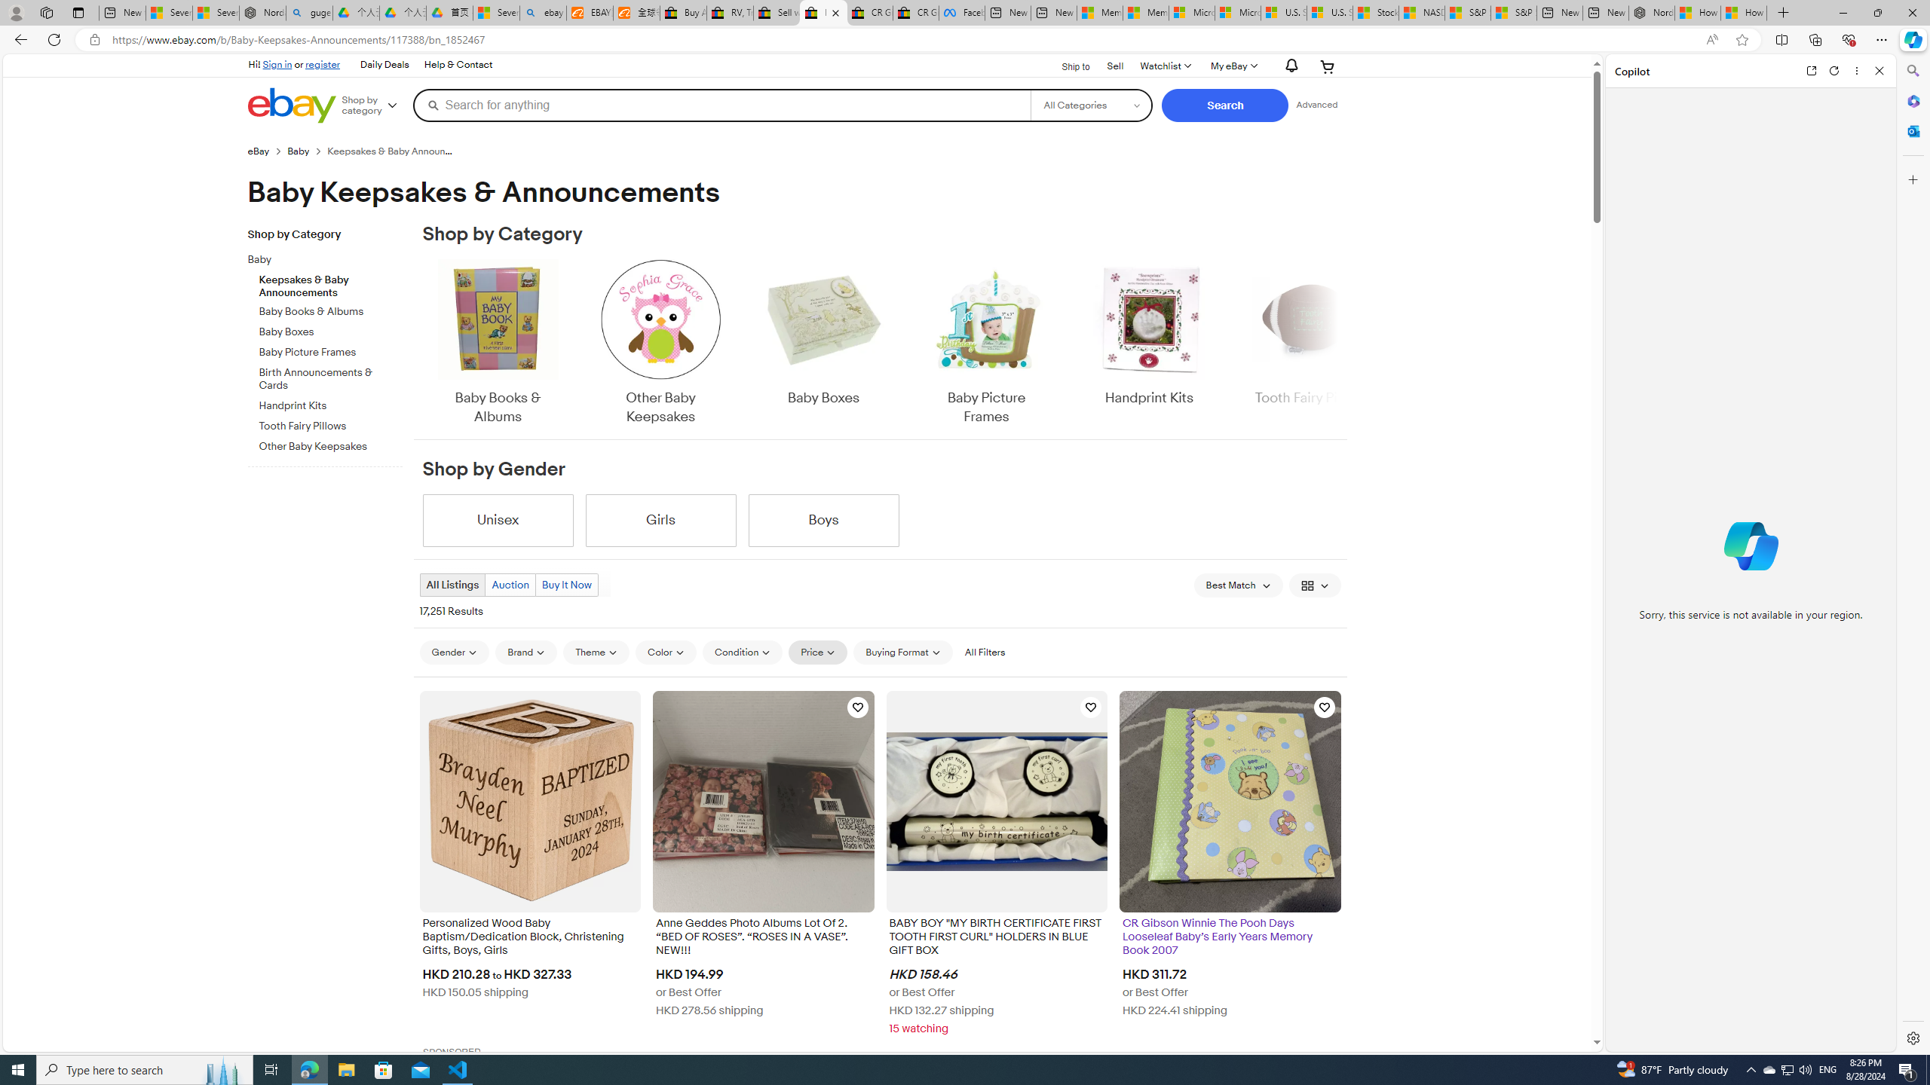  Describe the element at coordinates (454, 585) in the screenshot. I see `All Listings Current view` at that location.